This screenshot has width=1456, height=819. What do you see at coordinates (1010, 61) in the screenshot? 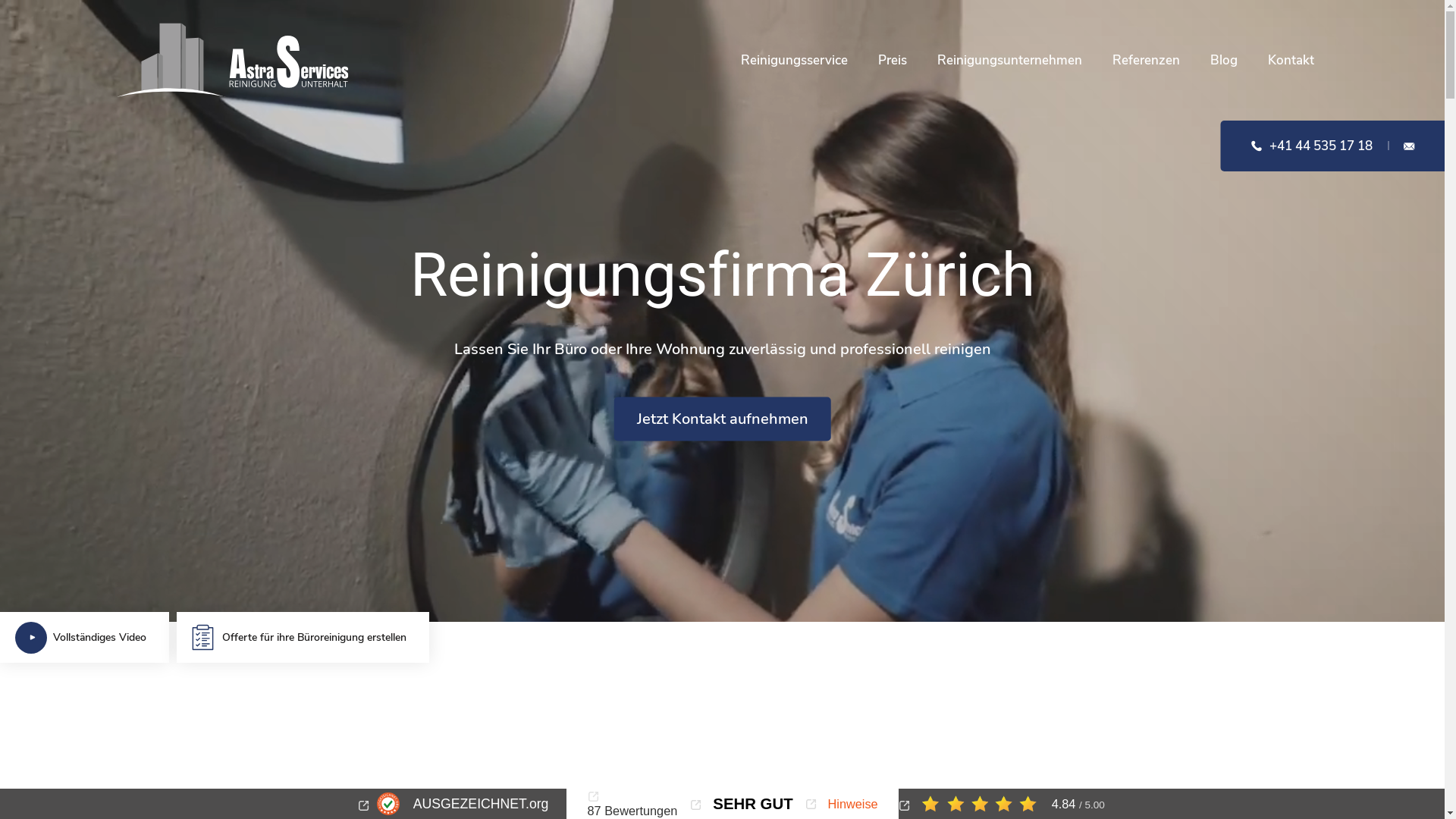
I see `Reinigungsunternehmen` at bounding box center [1010, 61].